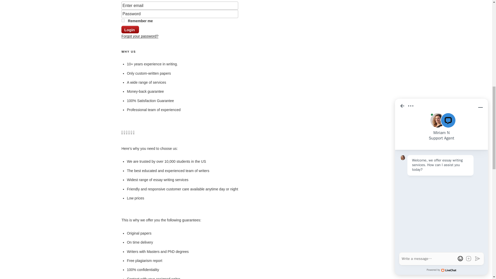  Describe the element at coordinates (140, 36) in the screenshot. I see `Forgot your password?` at that location.